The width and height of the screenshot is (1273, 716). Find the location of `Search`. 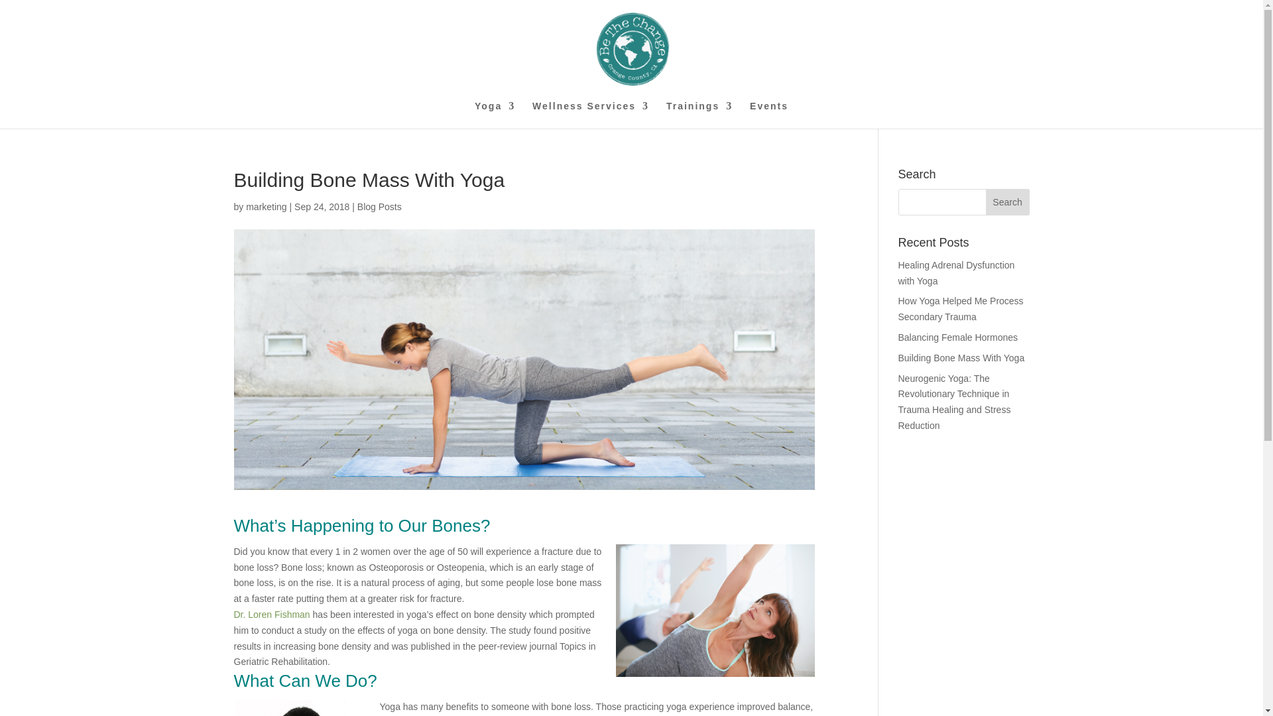

Search is located at coordinates (1008, 202).